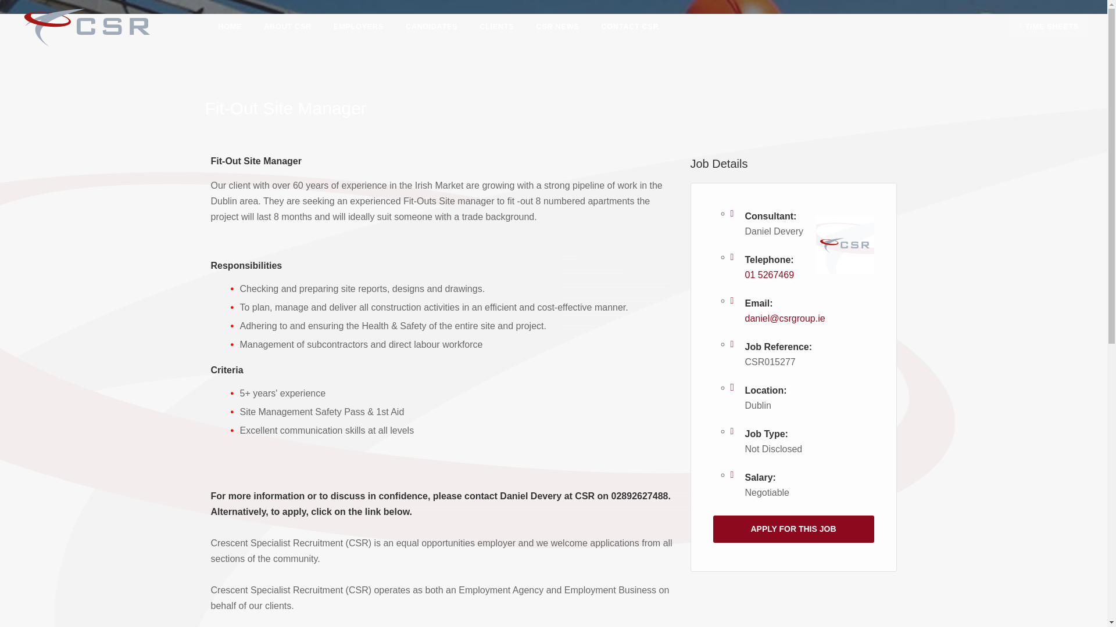  Describe the element at coordinates (629, 26) in the screenshot. I see `CONTACT CSR` at that location.